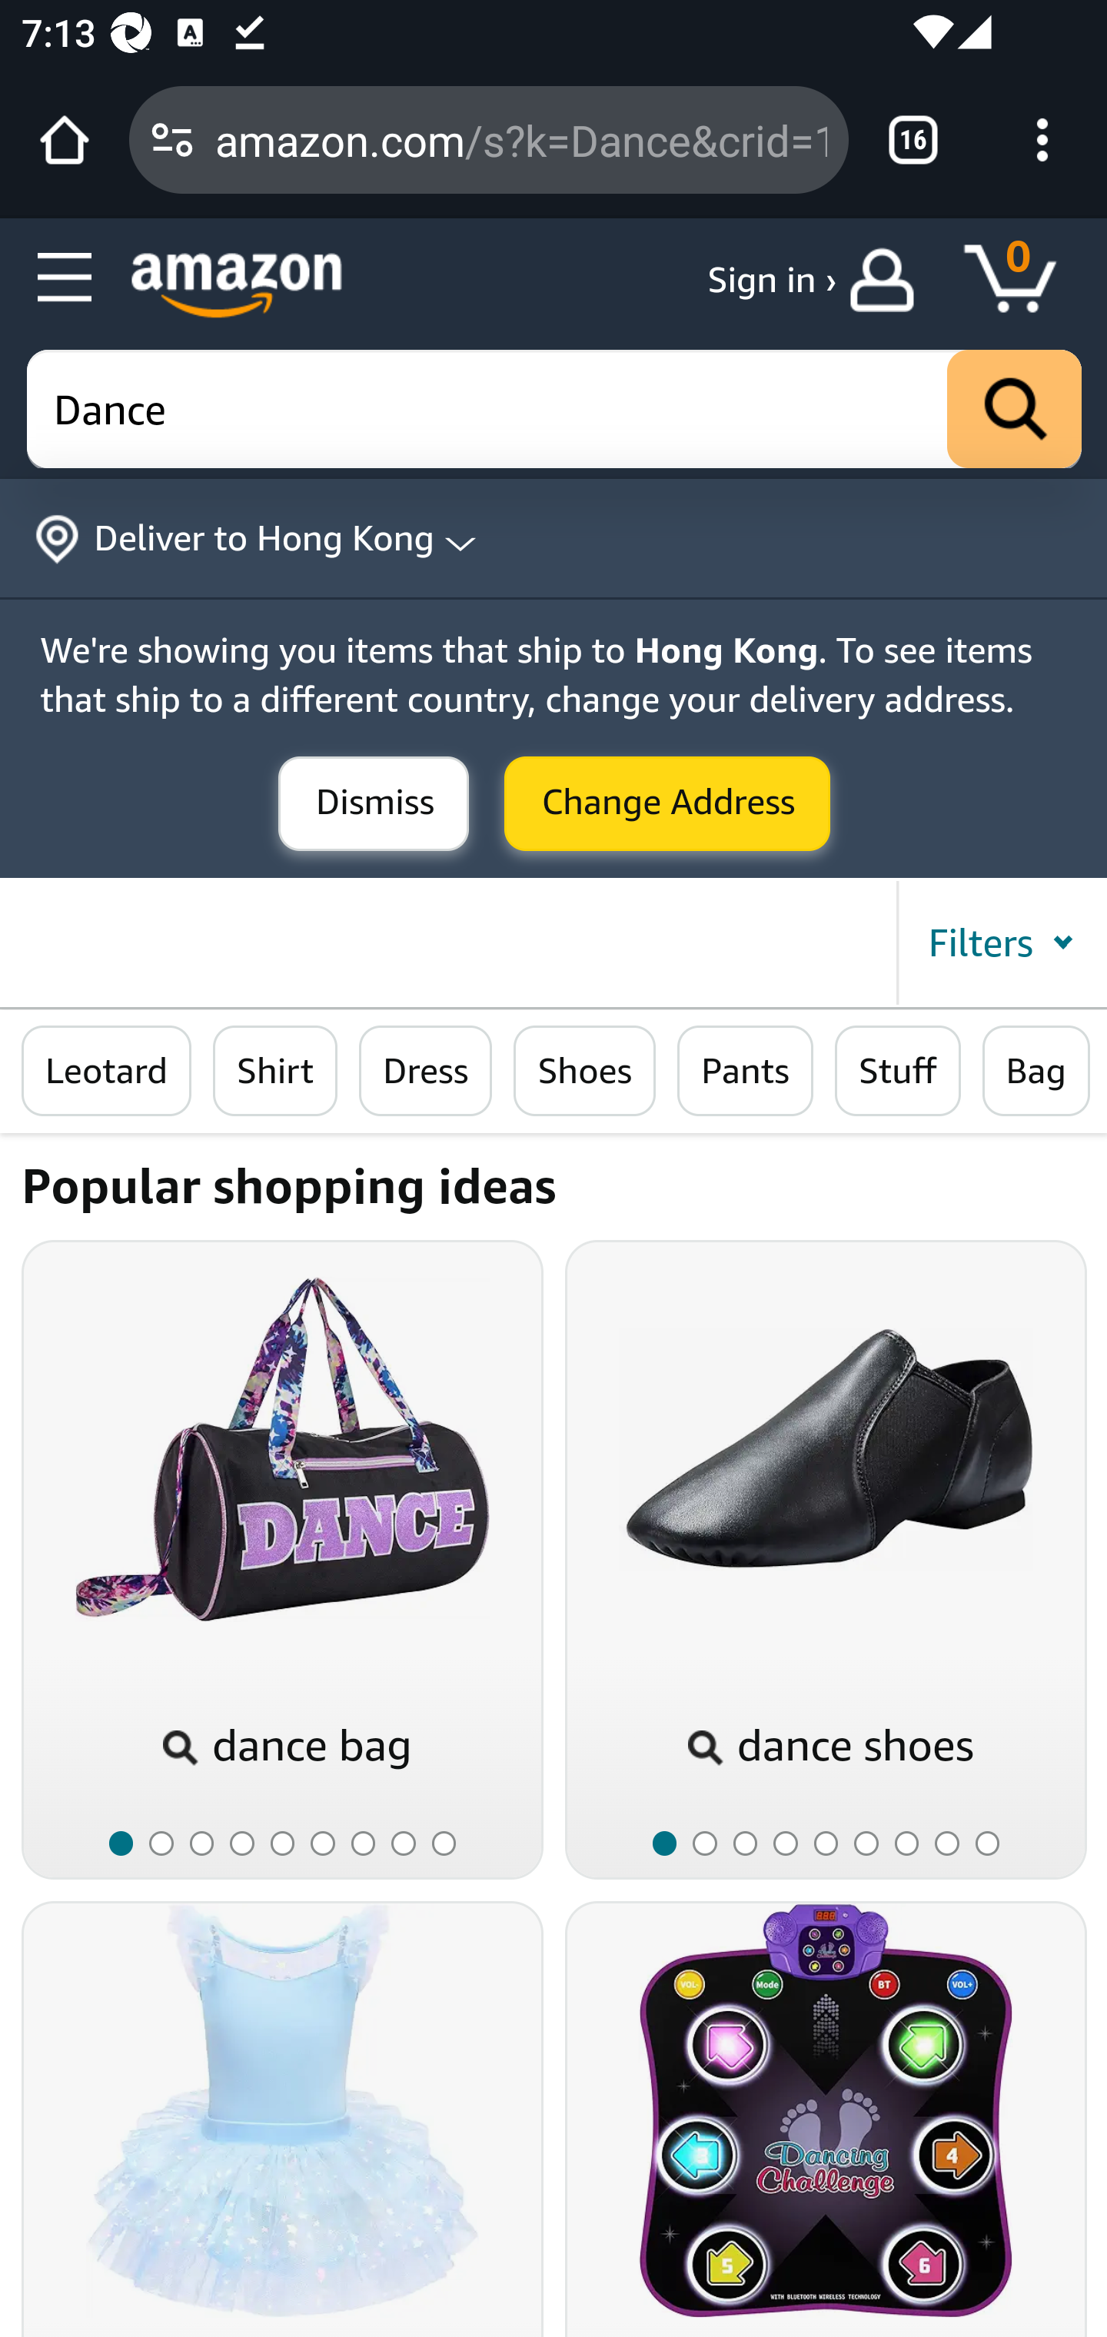  Describe the element at coordinates (584, 1072) in the screenshot. I see `Shoes` at that location.